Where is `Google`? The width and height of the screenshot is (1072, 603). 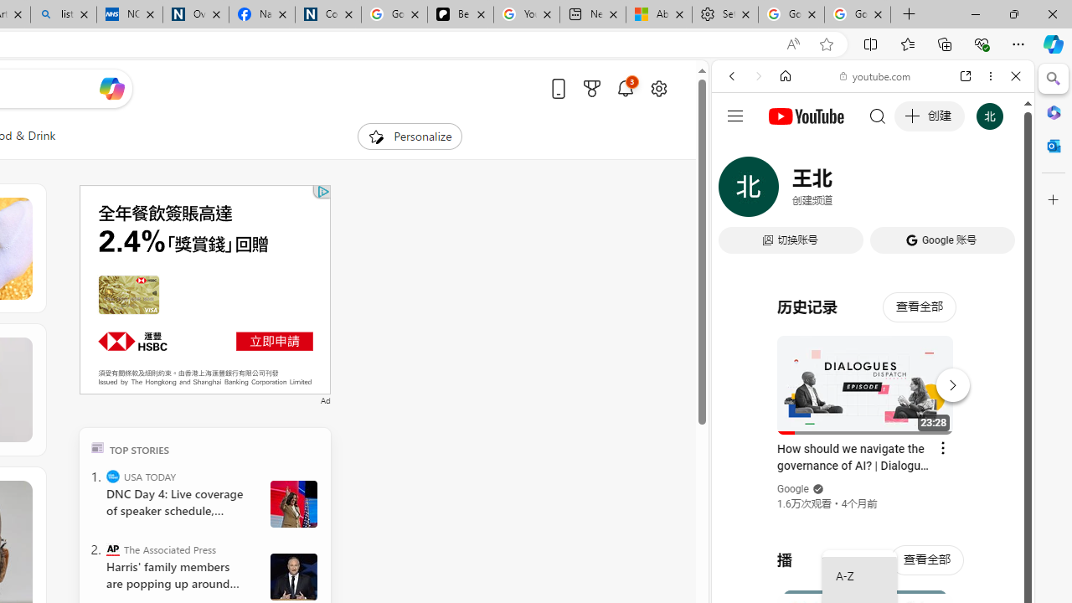
Google is located at coordinates (873, 414).